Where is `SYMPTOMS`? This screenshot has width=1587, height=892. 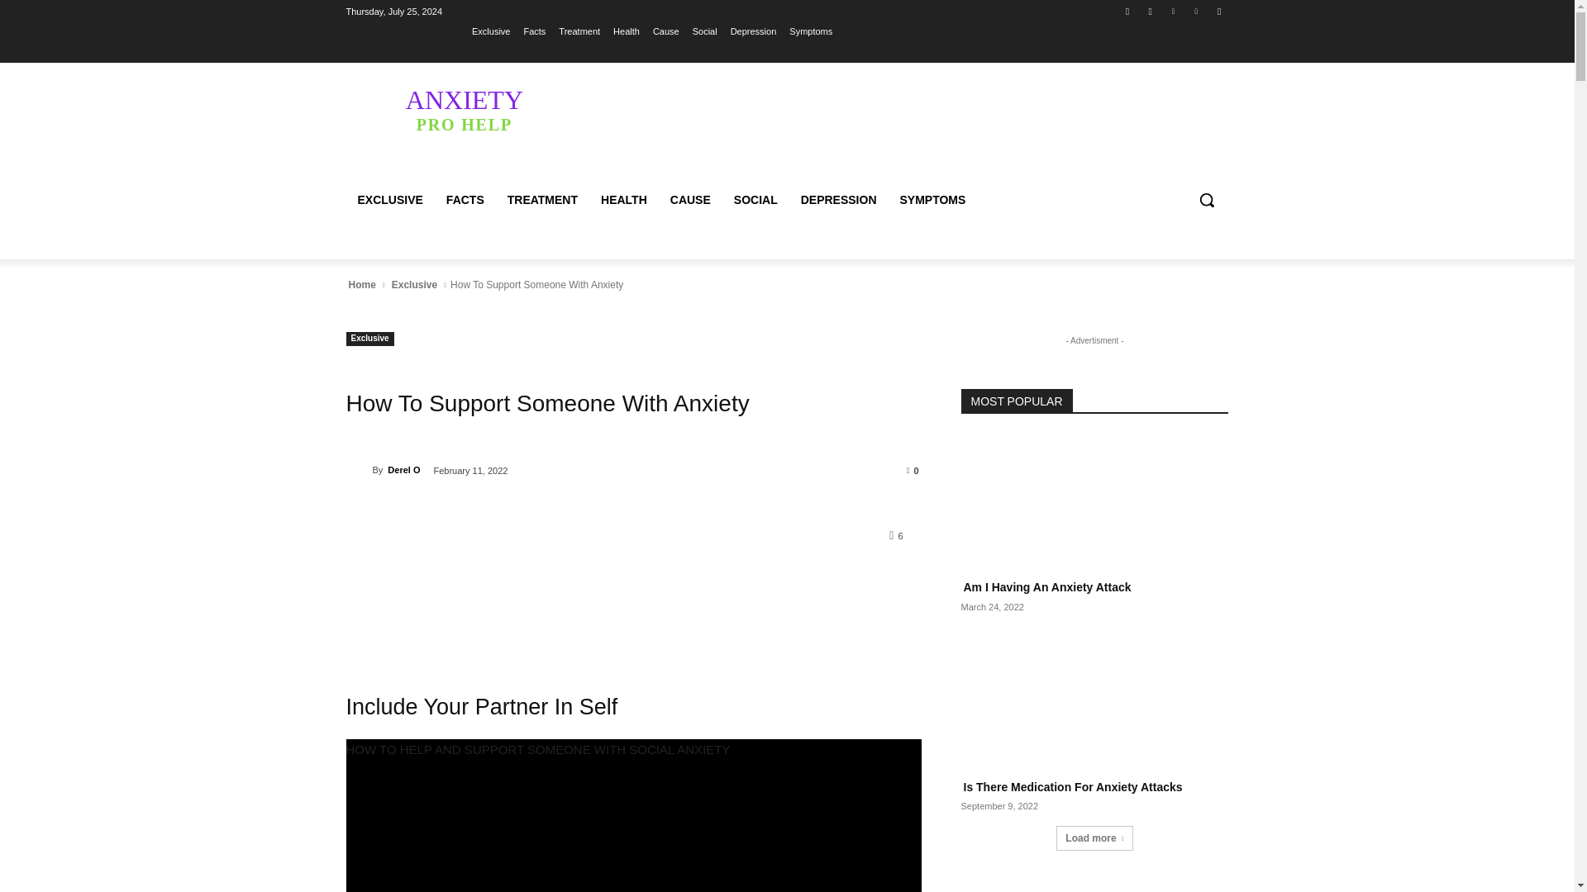
SYMPTOMS is located at coordinates (932, 200).